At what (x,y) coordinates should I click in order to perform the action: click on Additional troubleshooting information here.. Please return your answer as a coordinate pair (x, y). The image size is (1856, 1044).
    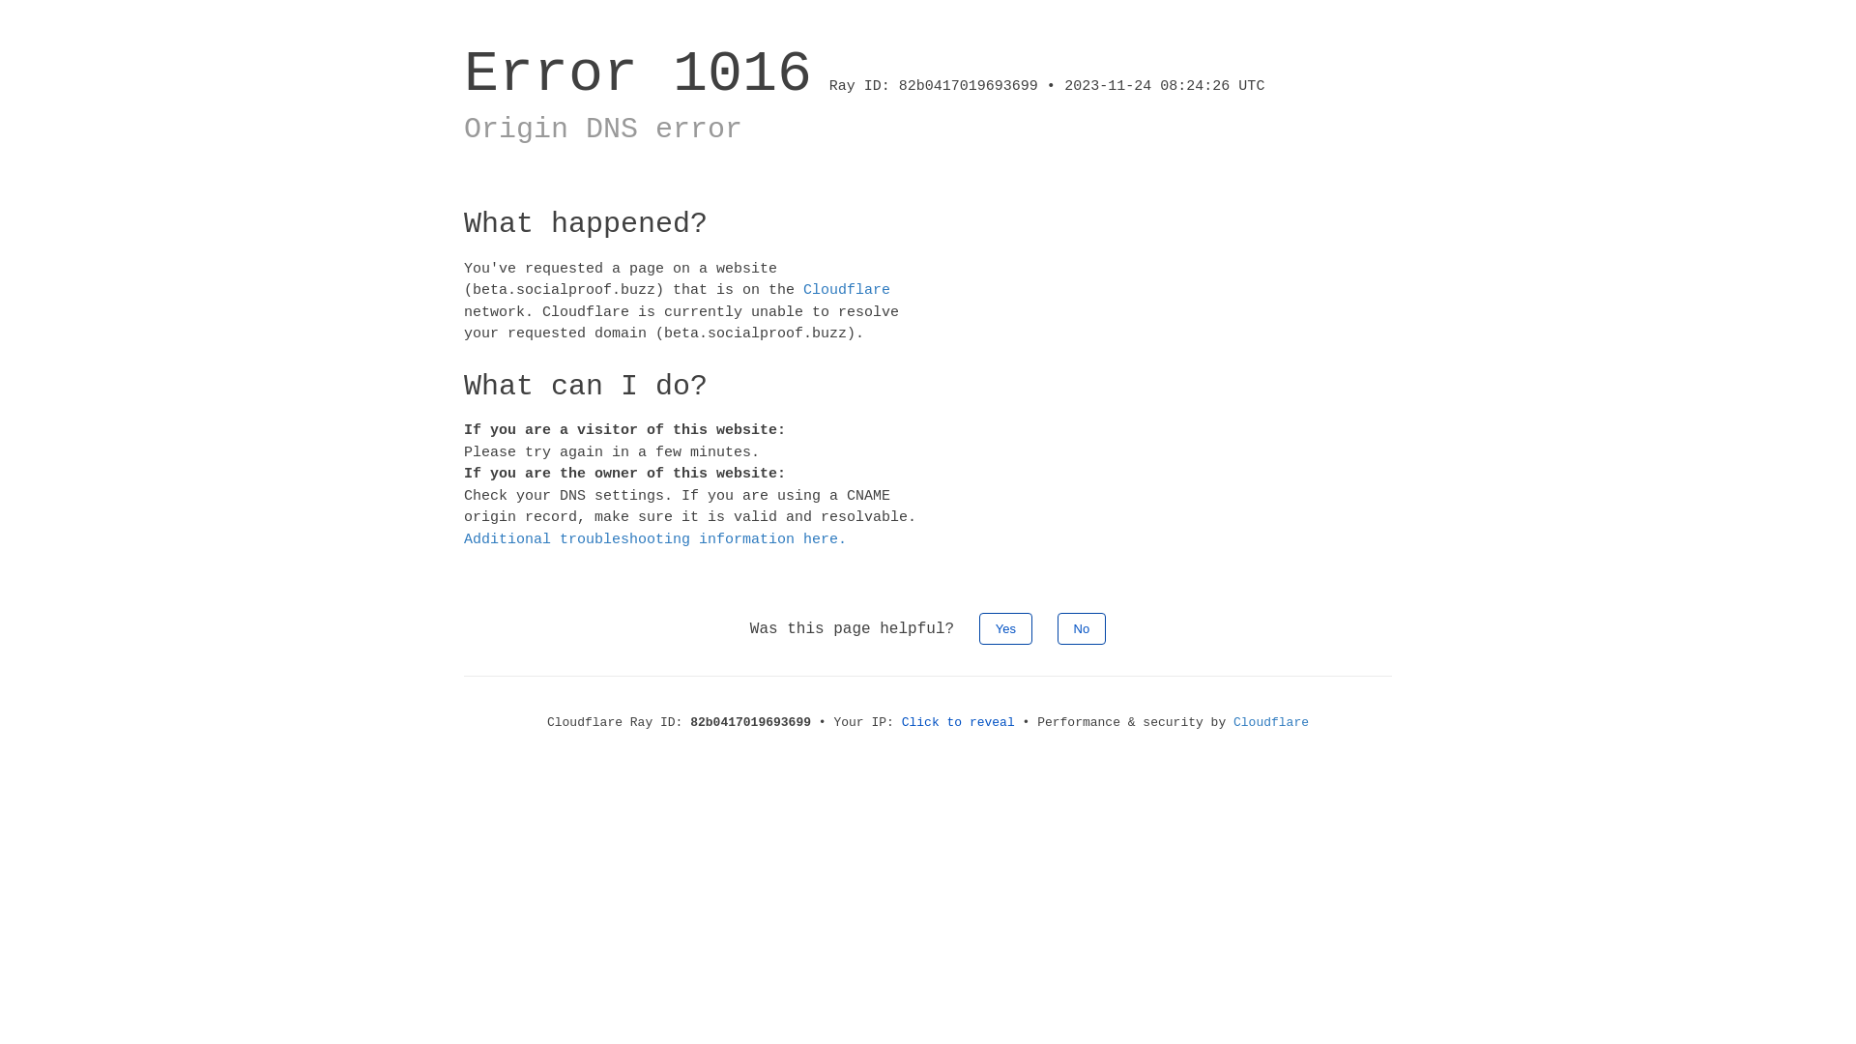
    Looking at the image, I should click on (655, 539).